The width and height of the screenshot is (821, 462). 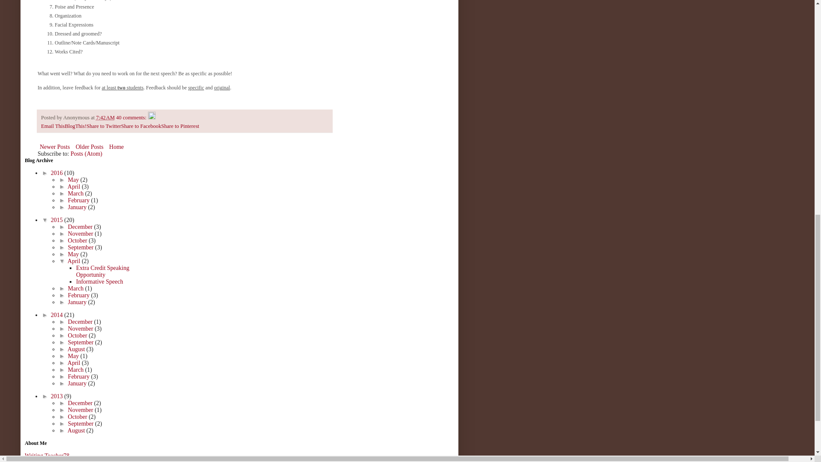 I want to click on Email This, so click(x=53, y=126).